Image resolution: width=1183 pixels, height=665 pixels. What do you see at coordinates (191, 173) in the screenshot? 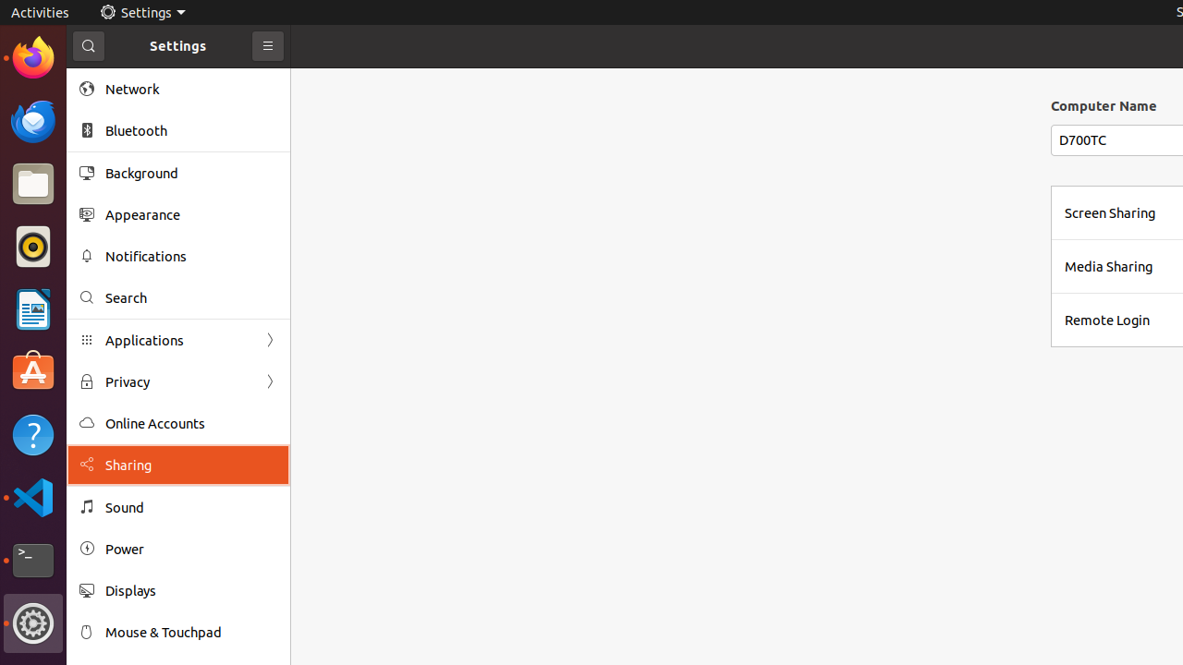
I see `Background` at bounding box center [191, 173].